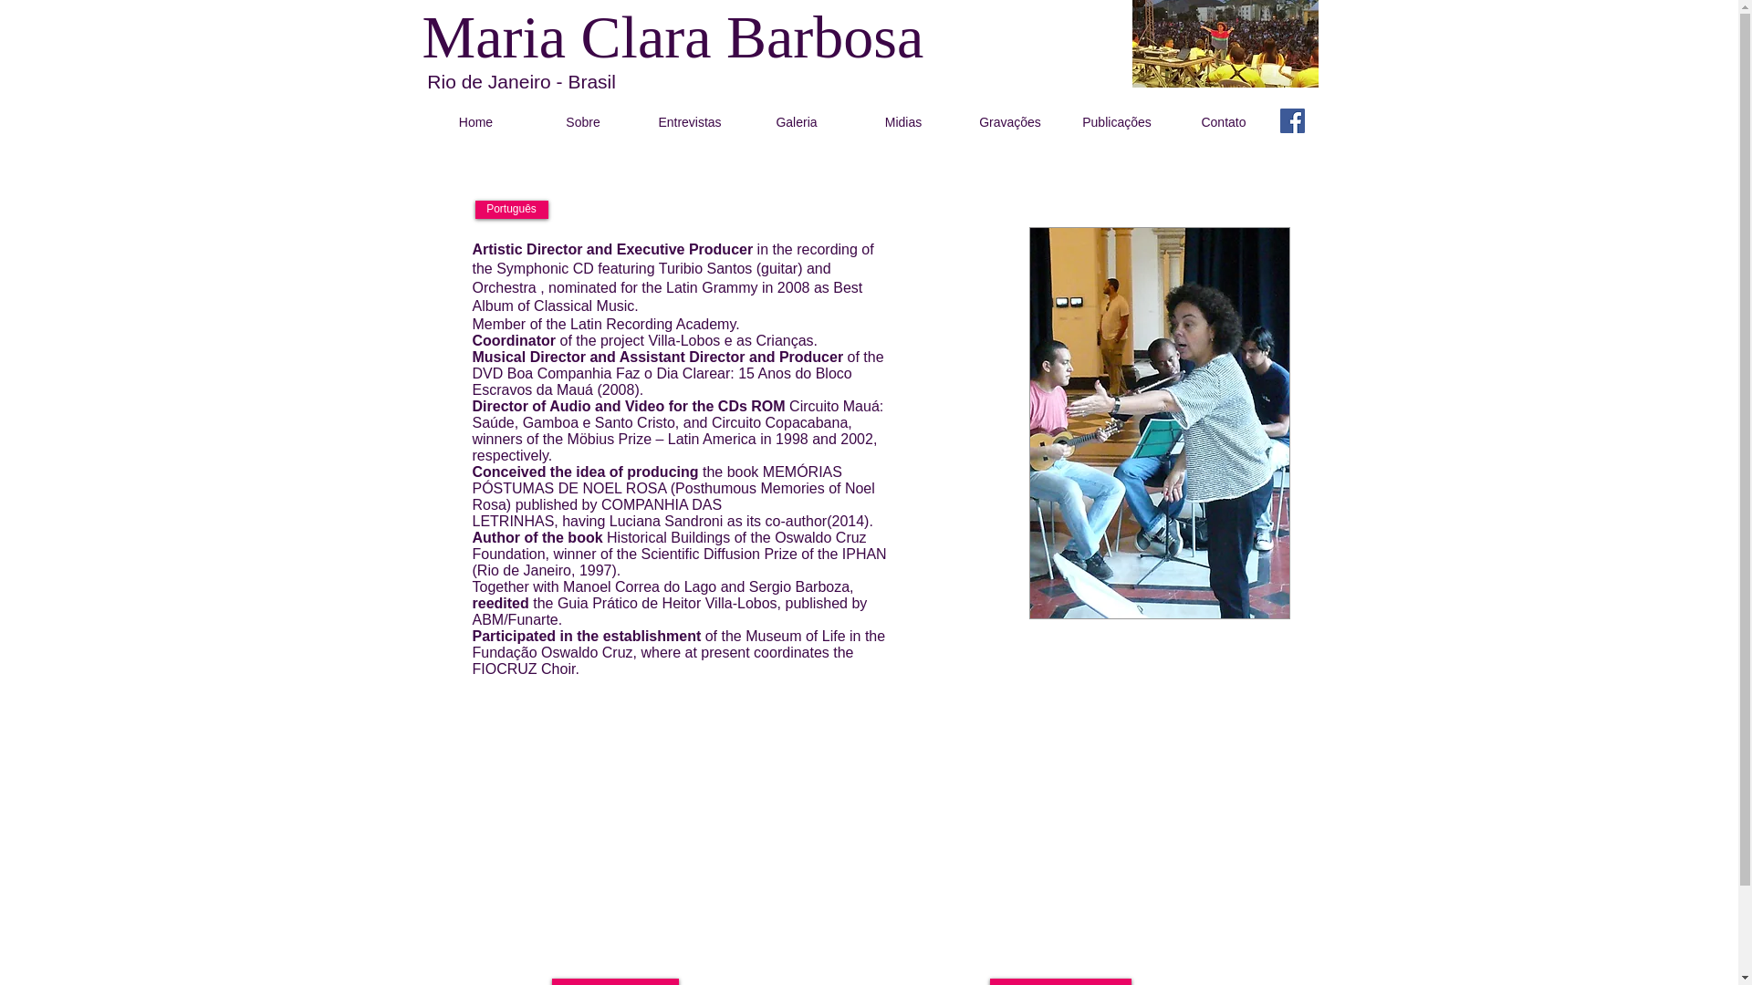  I want to click on Entrevistas, so click(1059, 981).